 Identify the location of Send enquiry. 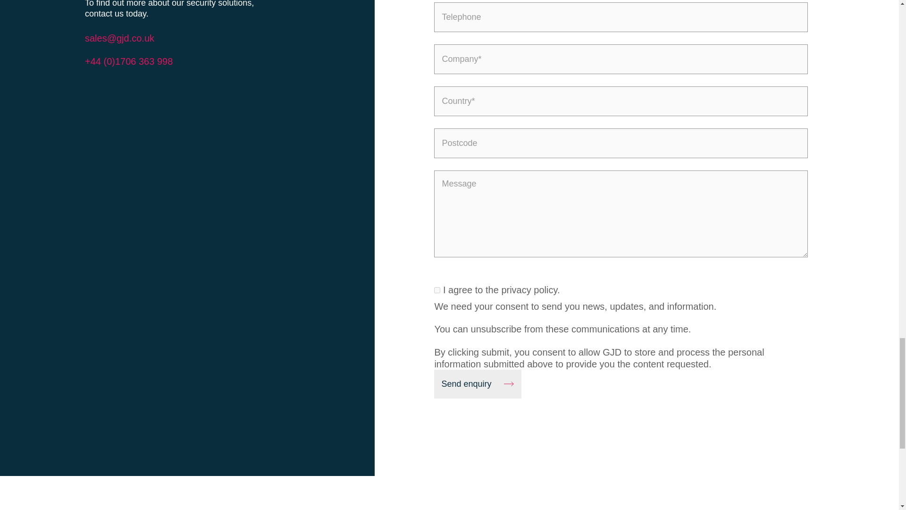
(478, 384).